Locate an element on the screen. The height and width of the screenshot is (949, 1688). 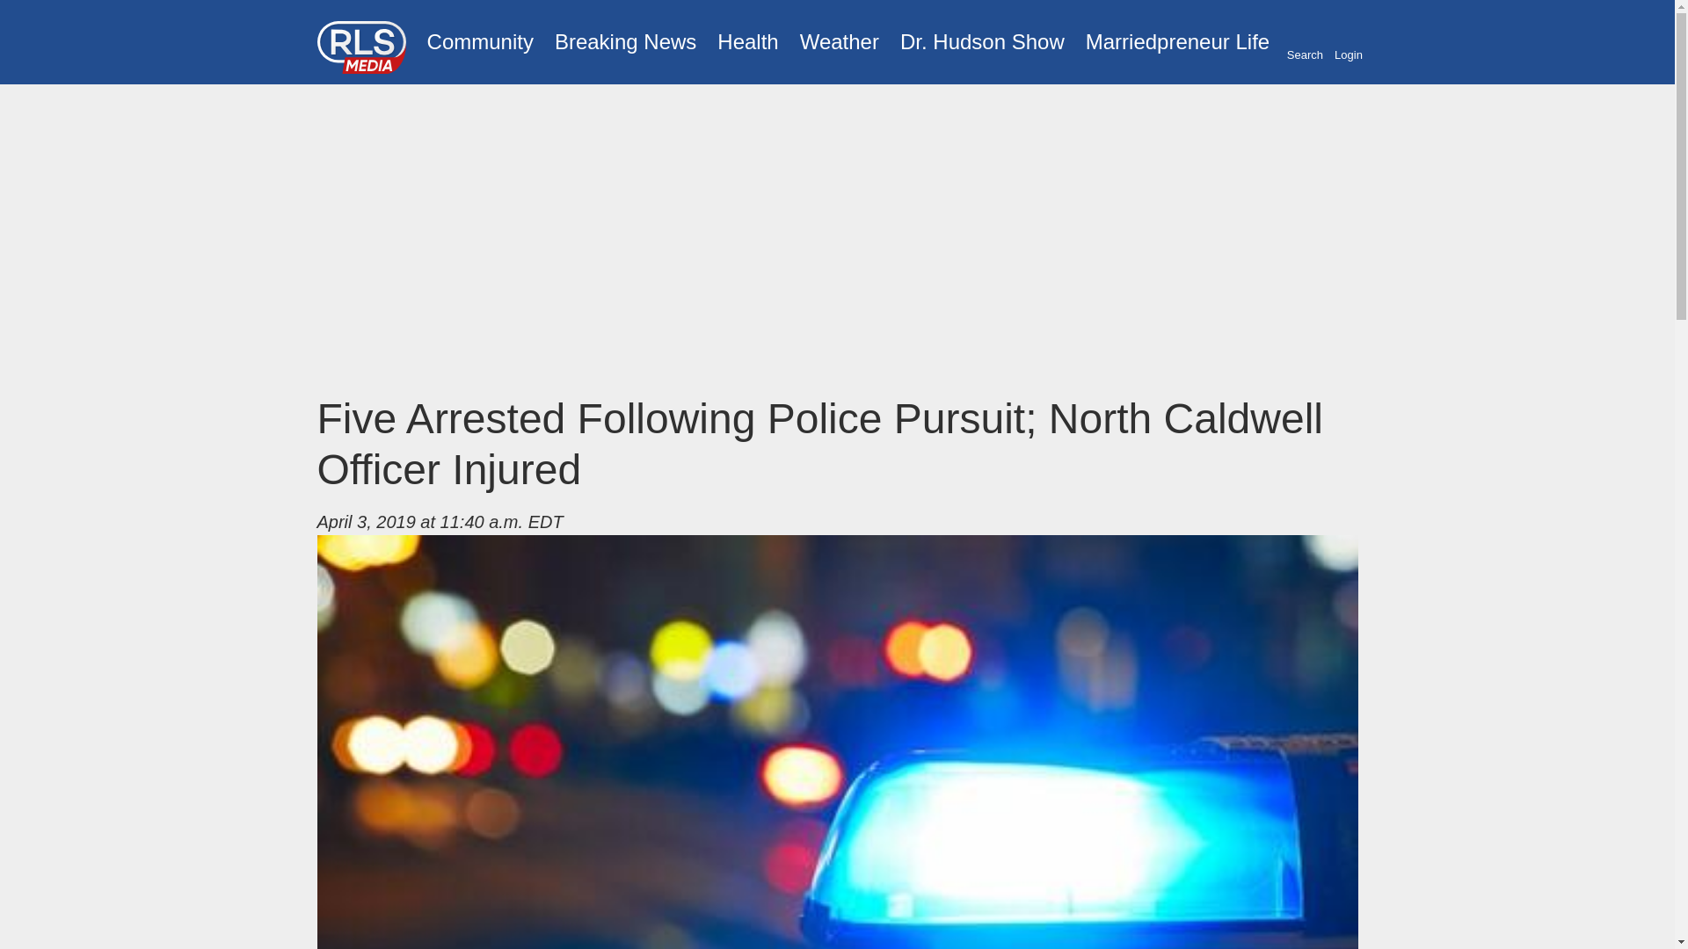
Marriedpreneur Life is located at coordinates (1177, 42).